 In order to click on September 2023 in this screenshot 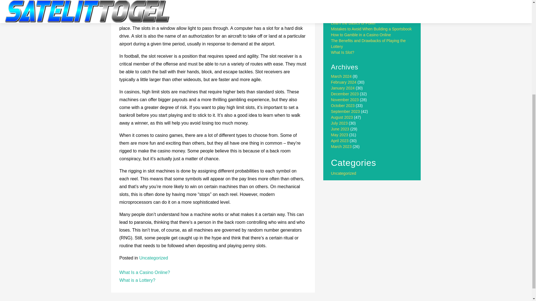, I will do `click(346, 111)`.